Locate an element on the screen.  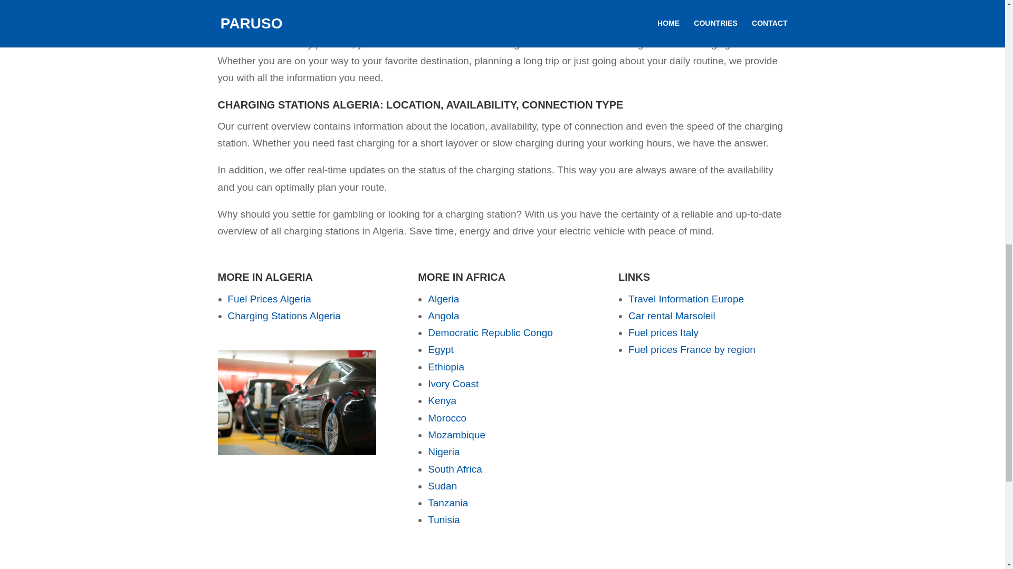
Morocco is located at coordinates (446, 418).